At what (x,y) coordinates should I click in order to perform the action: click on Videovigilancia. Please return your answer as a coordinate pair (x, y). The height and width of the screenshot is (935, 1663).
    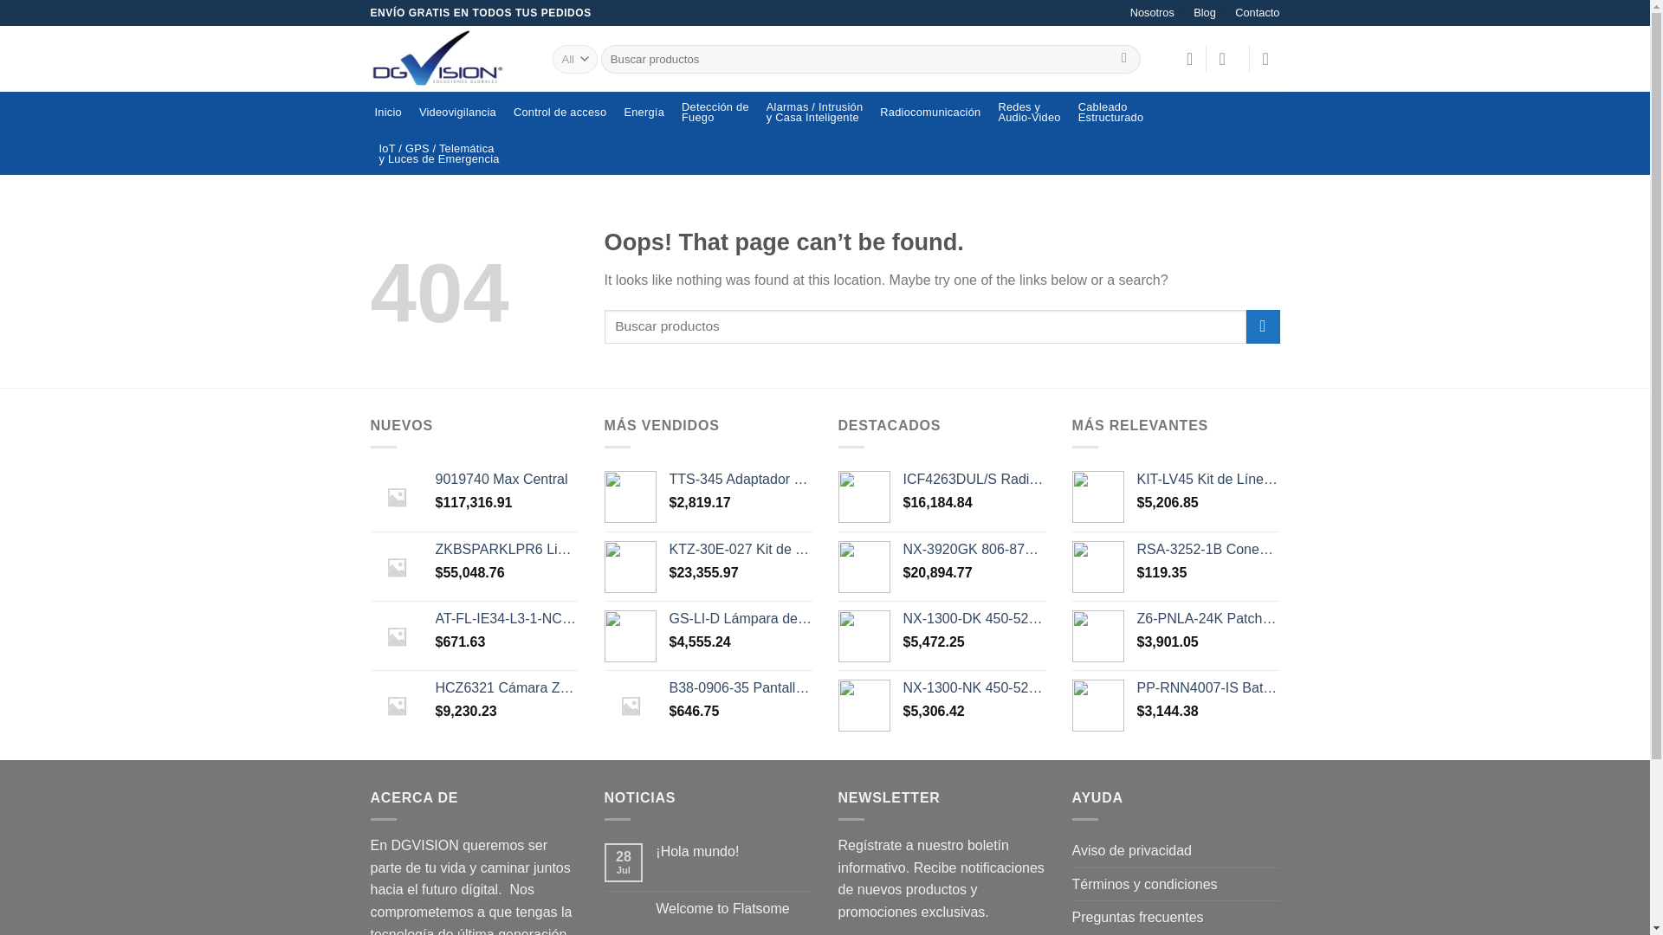
    Looking at the image, I should click on (1152, 13).